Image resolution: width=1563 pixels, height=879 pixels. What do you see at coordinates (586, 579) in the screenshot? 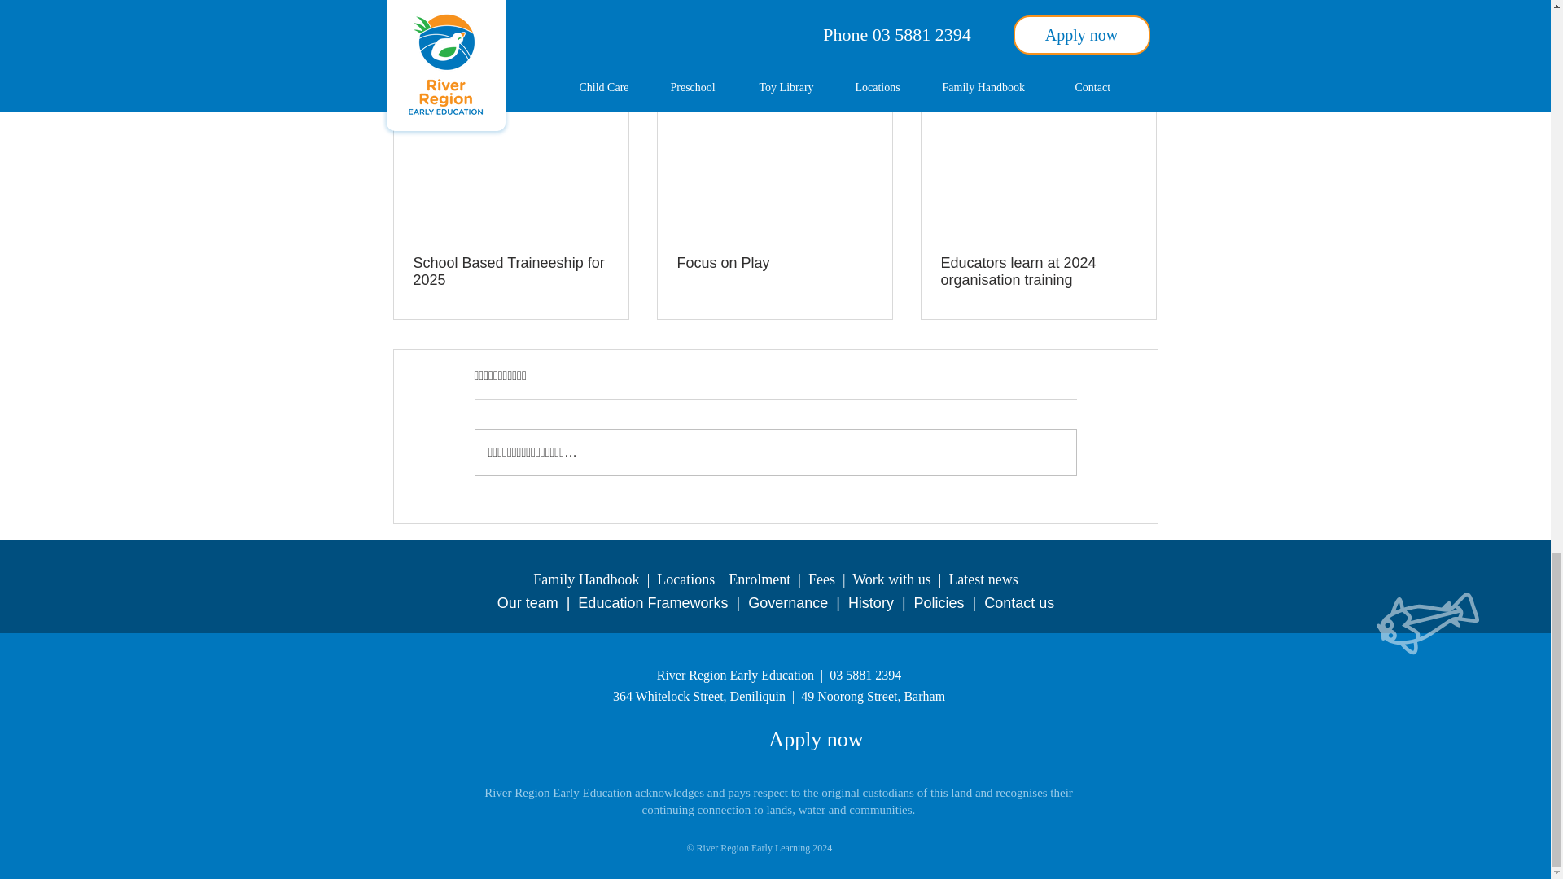
I see `Family Handbook` at bounding box center [586, 579].